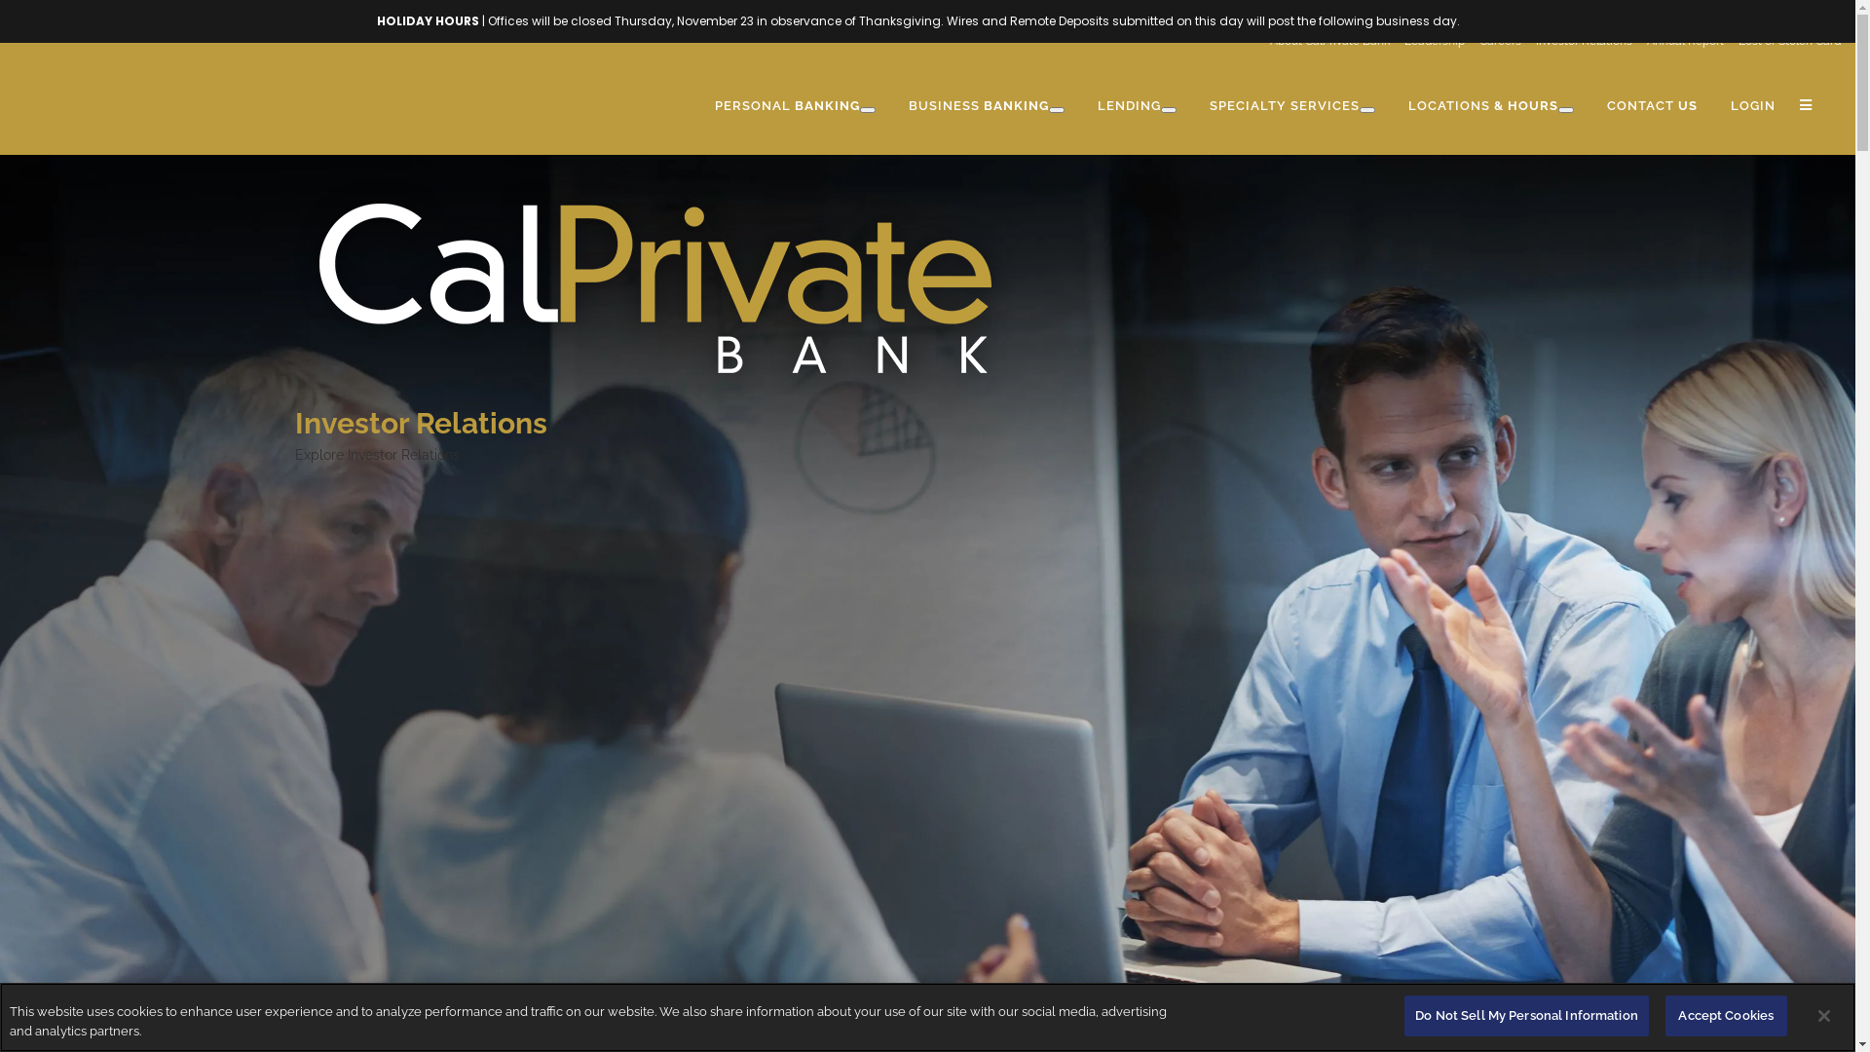  Describe the element at coordinates (1527, 1016) in the screenshot. I see `Do Not Sell My Personal Information` at that location.